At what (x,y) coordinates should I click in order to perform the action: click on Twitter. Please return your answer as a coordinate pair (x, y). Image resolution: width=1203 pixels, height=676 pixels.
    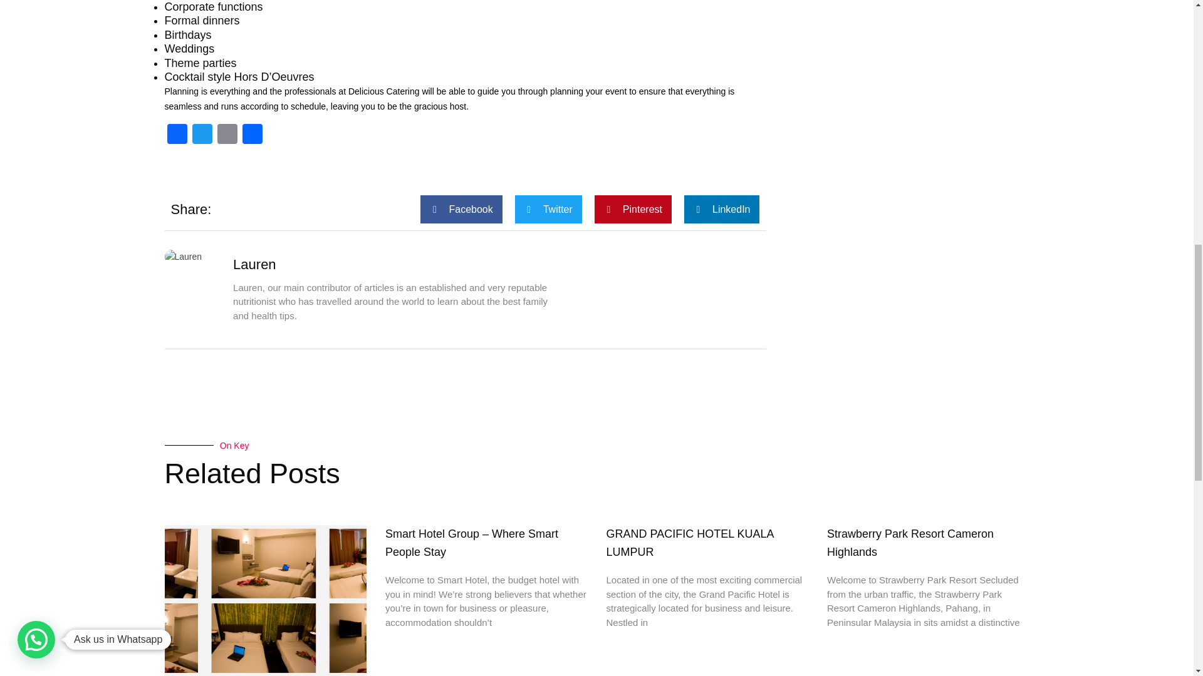
    Looking at the image, I should click on (201, 135).